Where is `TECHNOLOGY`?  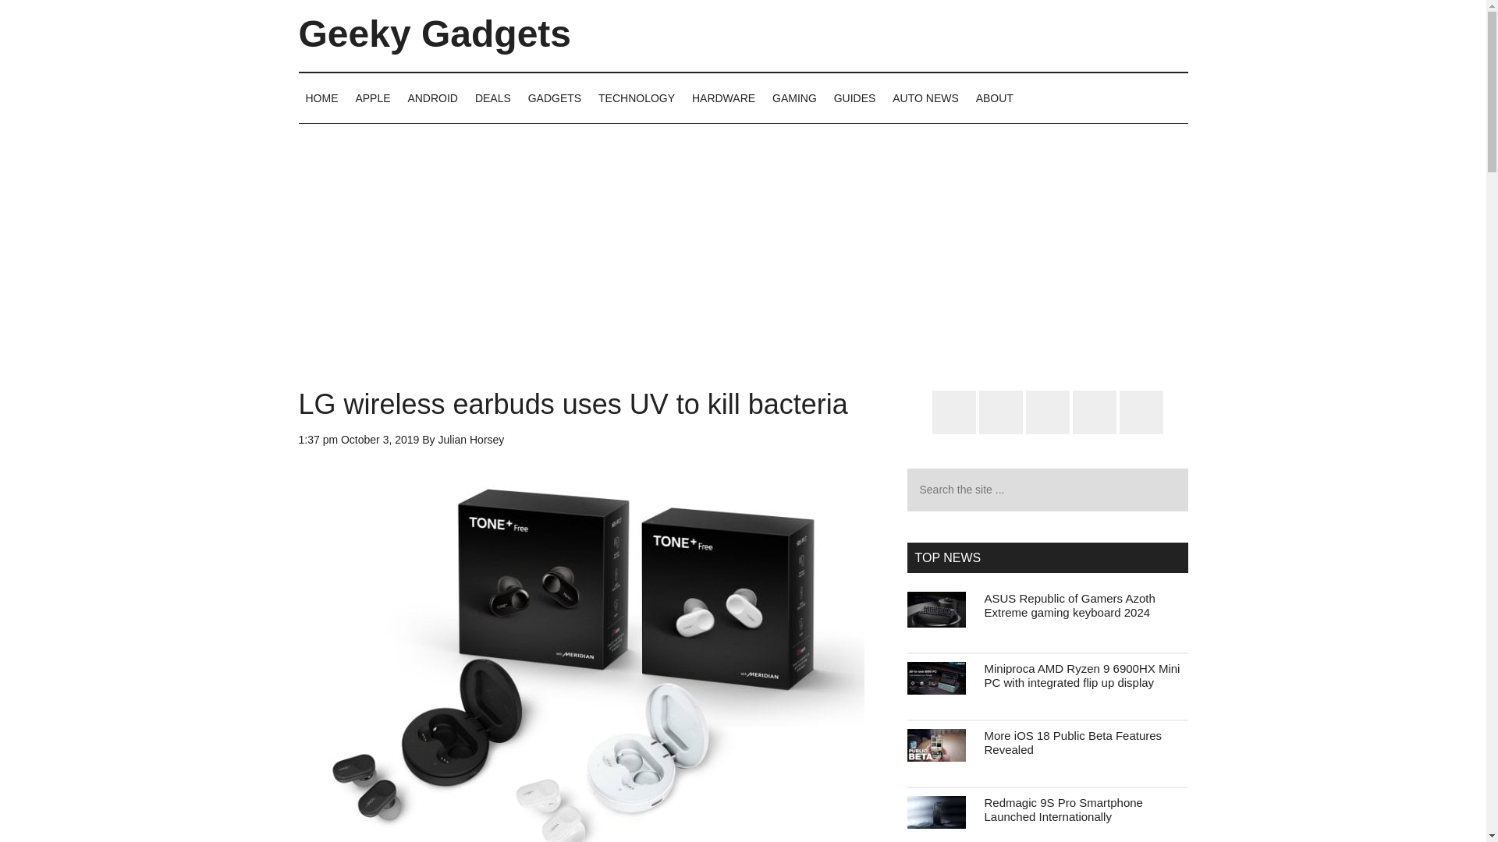 TECHNOLOGY is located at coordinates (637, 97).